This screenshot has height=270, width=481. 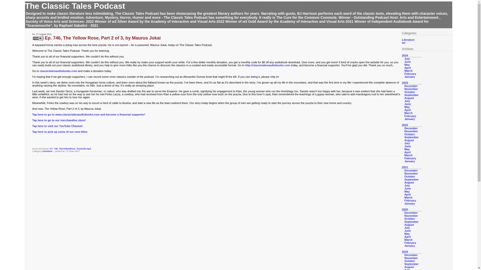 I want to click on October, so click(x=409, y=134).